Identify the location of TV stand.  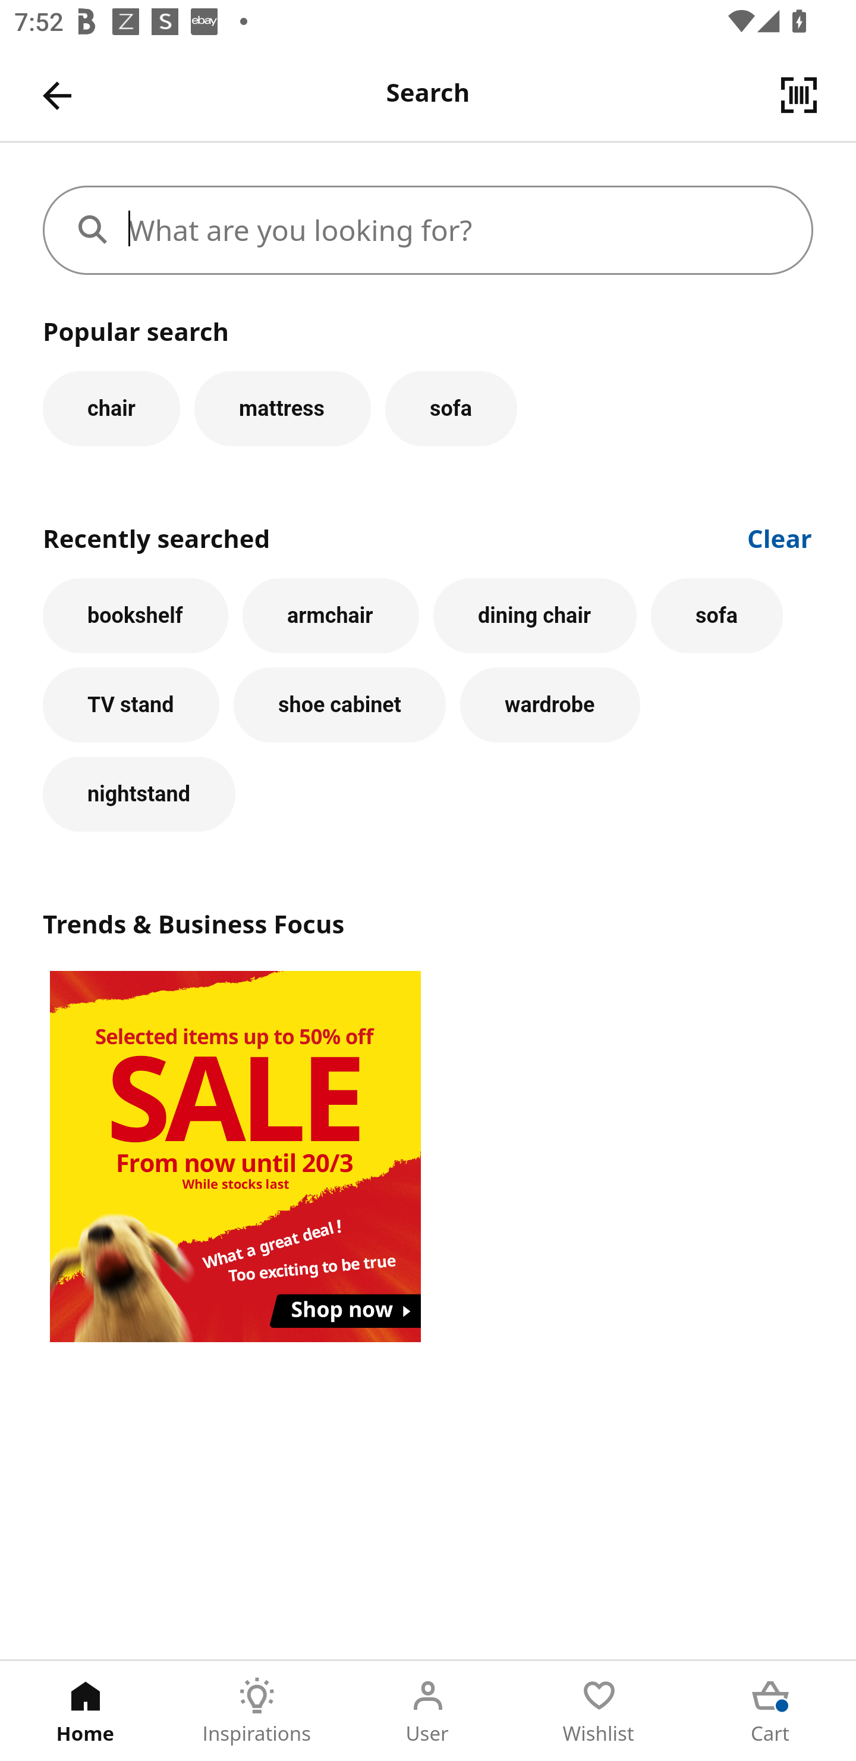
(131, 705).